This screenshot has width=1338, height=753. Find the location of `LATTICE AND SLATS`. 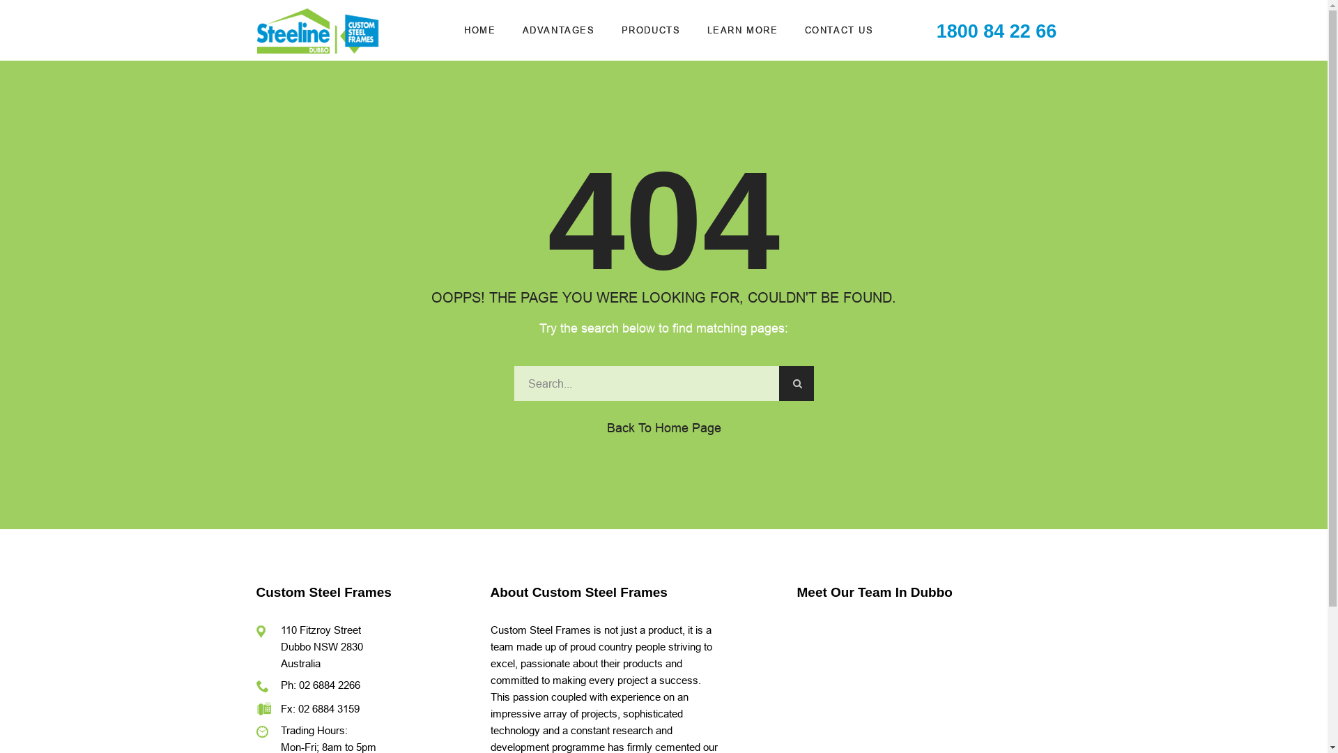

LATTICE AND SLATS is located at coordinates (775, 258).